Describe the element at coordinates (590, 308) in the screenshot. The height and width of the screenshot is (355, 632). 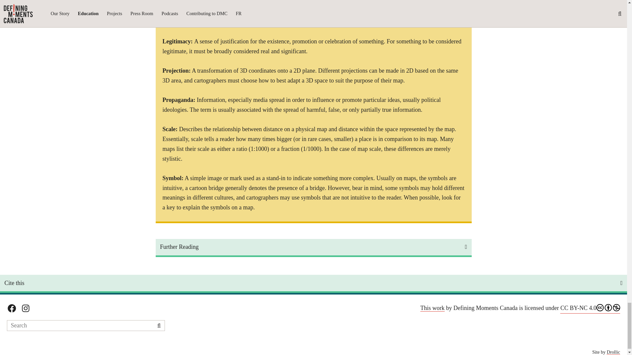
I see `CC BY-NC 4.0` at that location.